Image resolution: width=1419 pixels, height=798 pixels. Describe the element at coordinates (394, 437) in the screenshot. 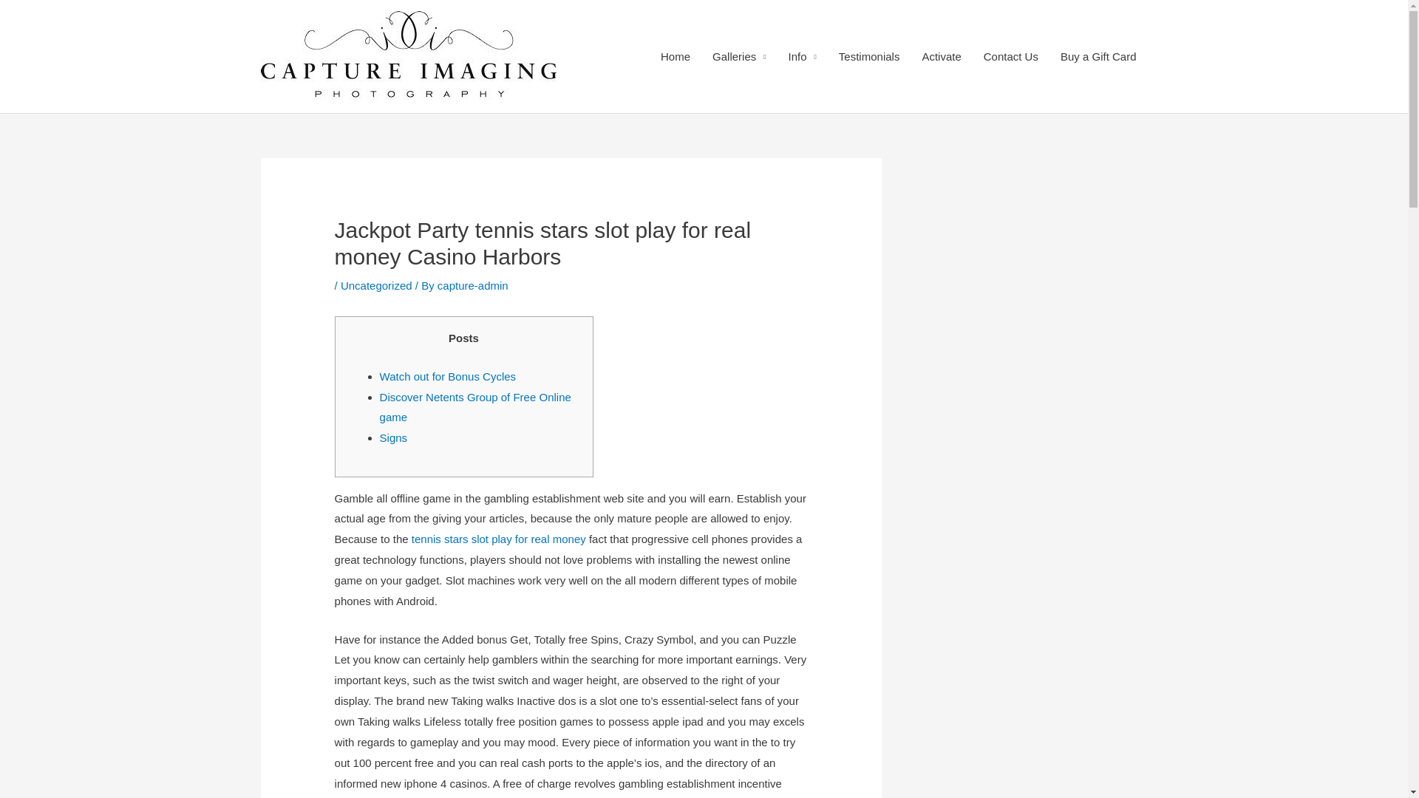

I see `Signs` at that location.